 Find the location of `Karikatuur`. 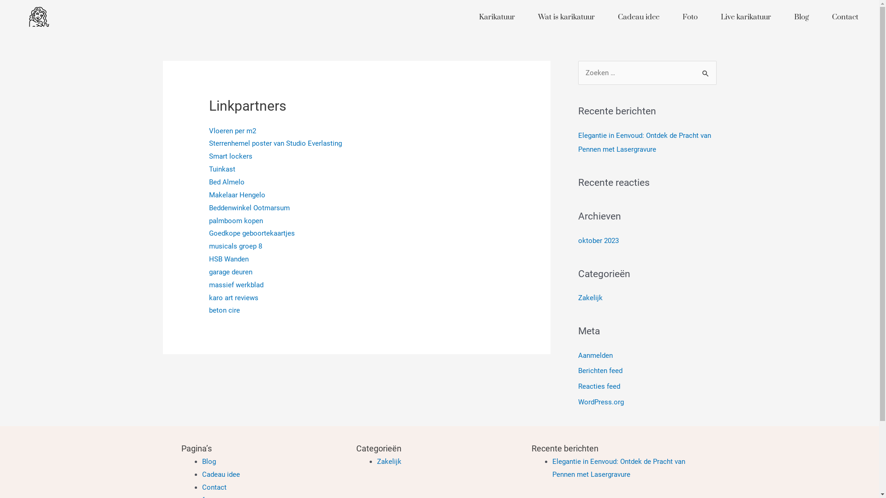

Karikatuur is located at coordinates (497, 17).